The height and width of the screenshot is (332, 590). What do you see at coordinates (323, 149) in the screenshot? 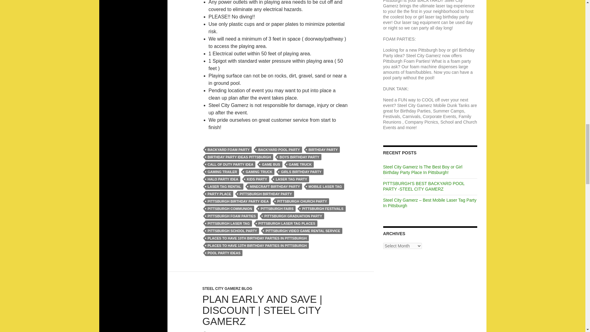
I see `BIRTHDAY PARTY` at bounding box center [323, 149].